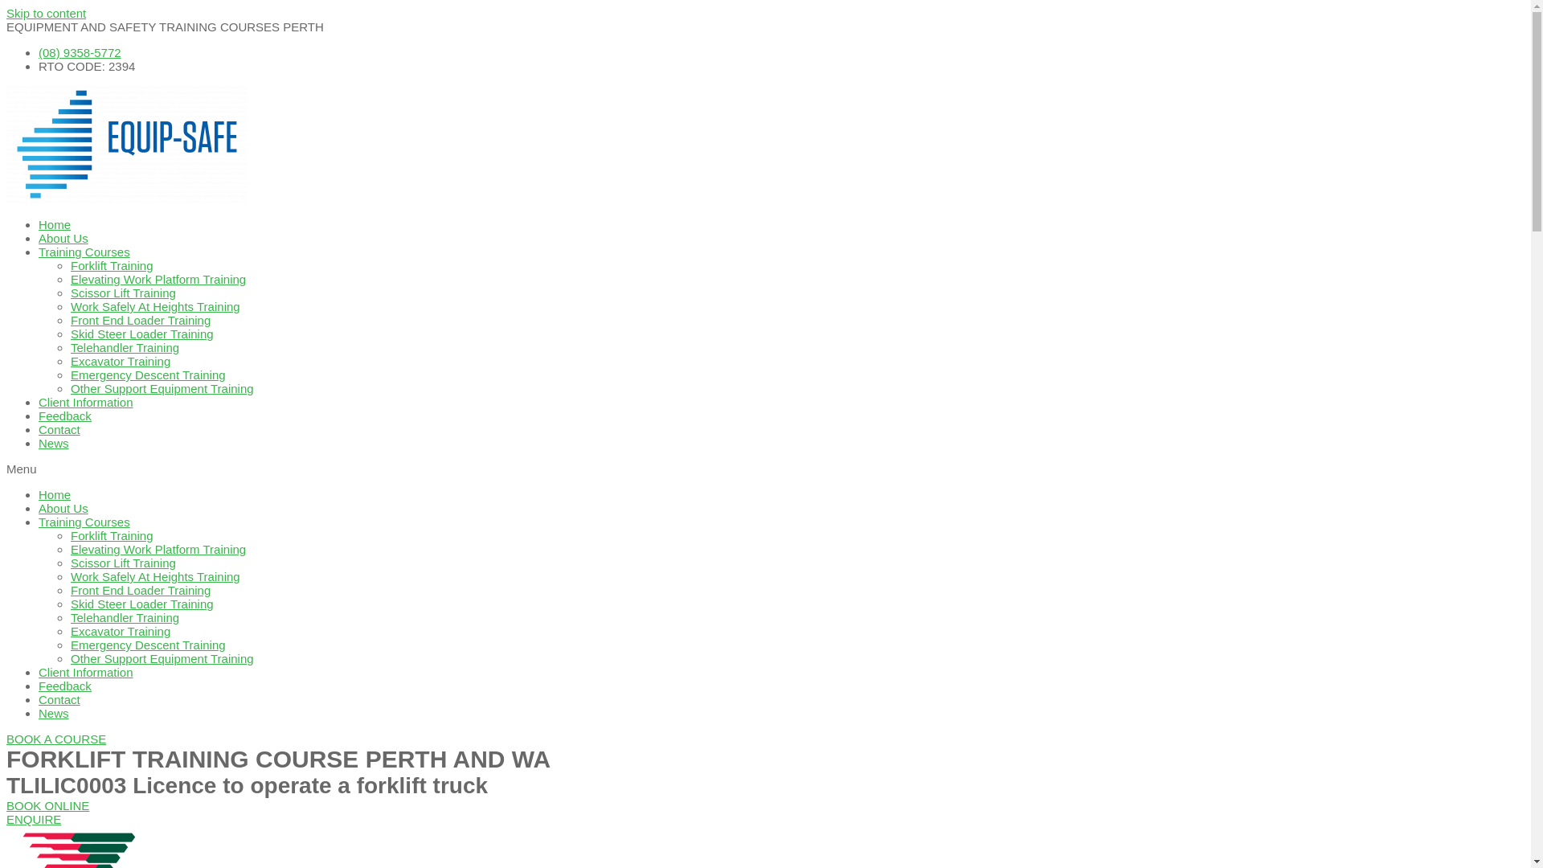 The width and height of the screenshot is (1543, 868). What do you see at coordinates (121, 632) in the screenshot?
I see `Excavator Training` at bounding box center [121, 632].